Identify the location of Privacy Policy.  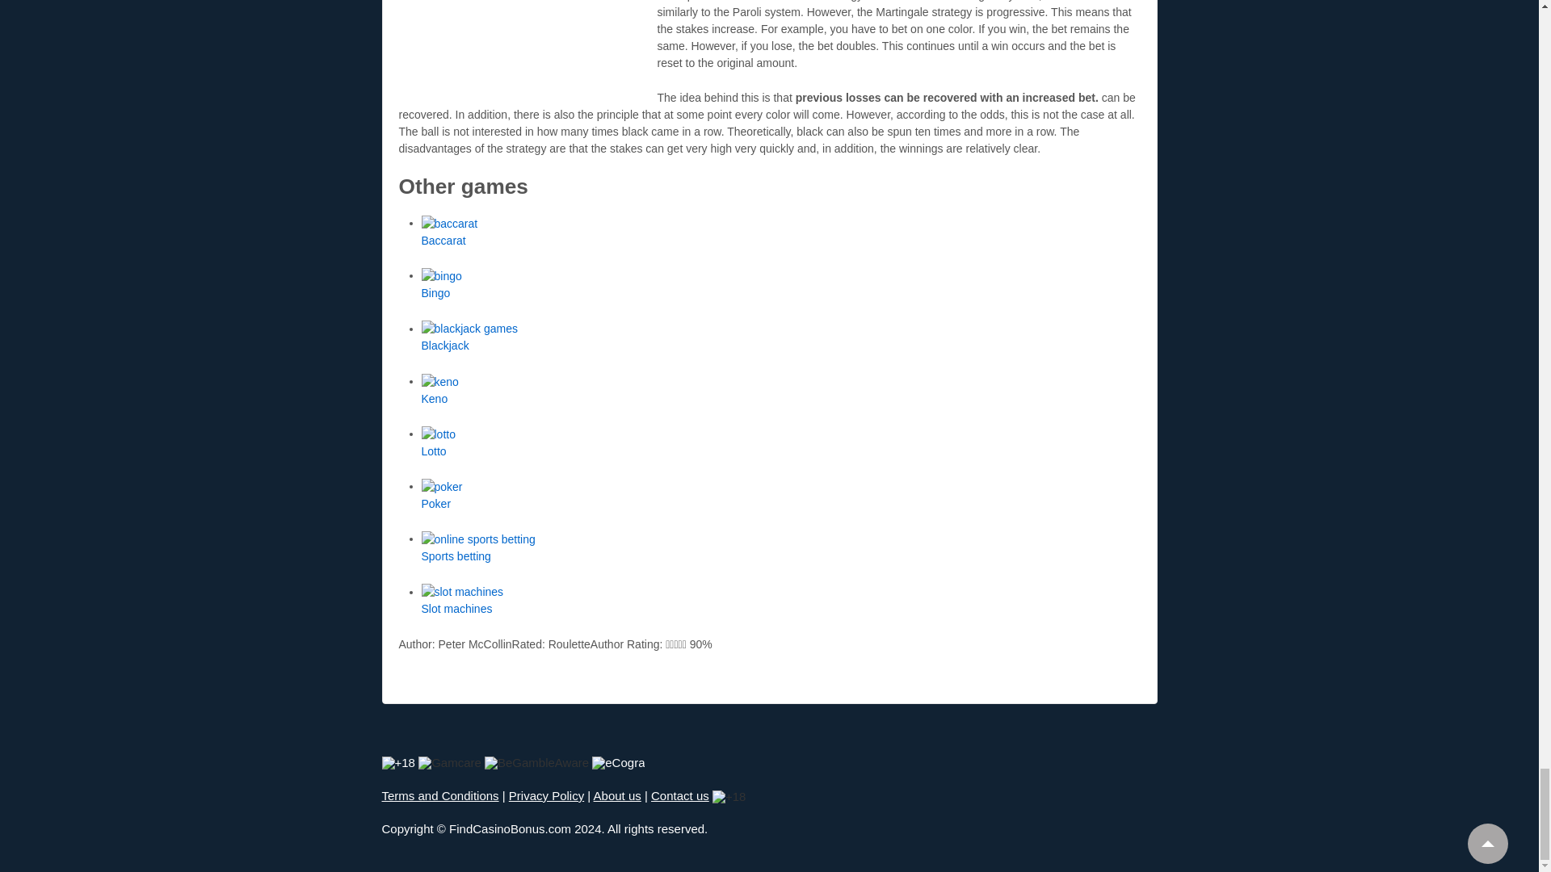
(546, 795).